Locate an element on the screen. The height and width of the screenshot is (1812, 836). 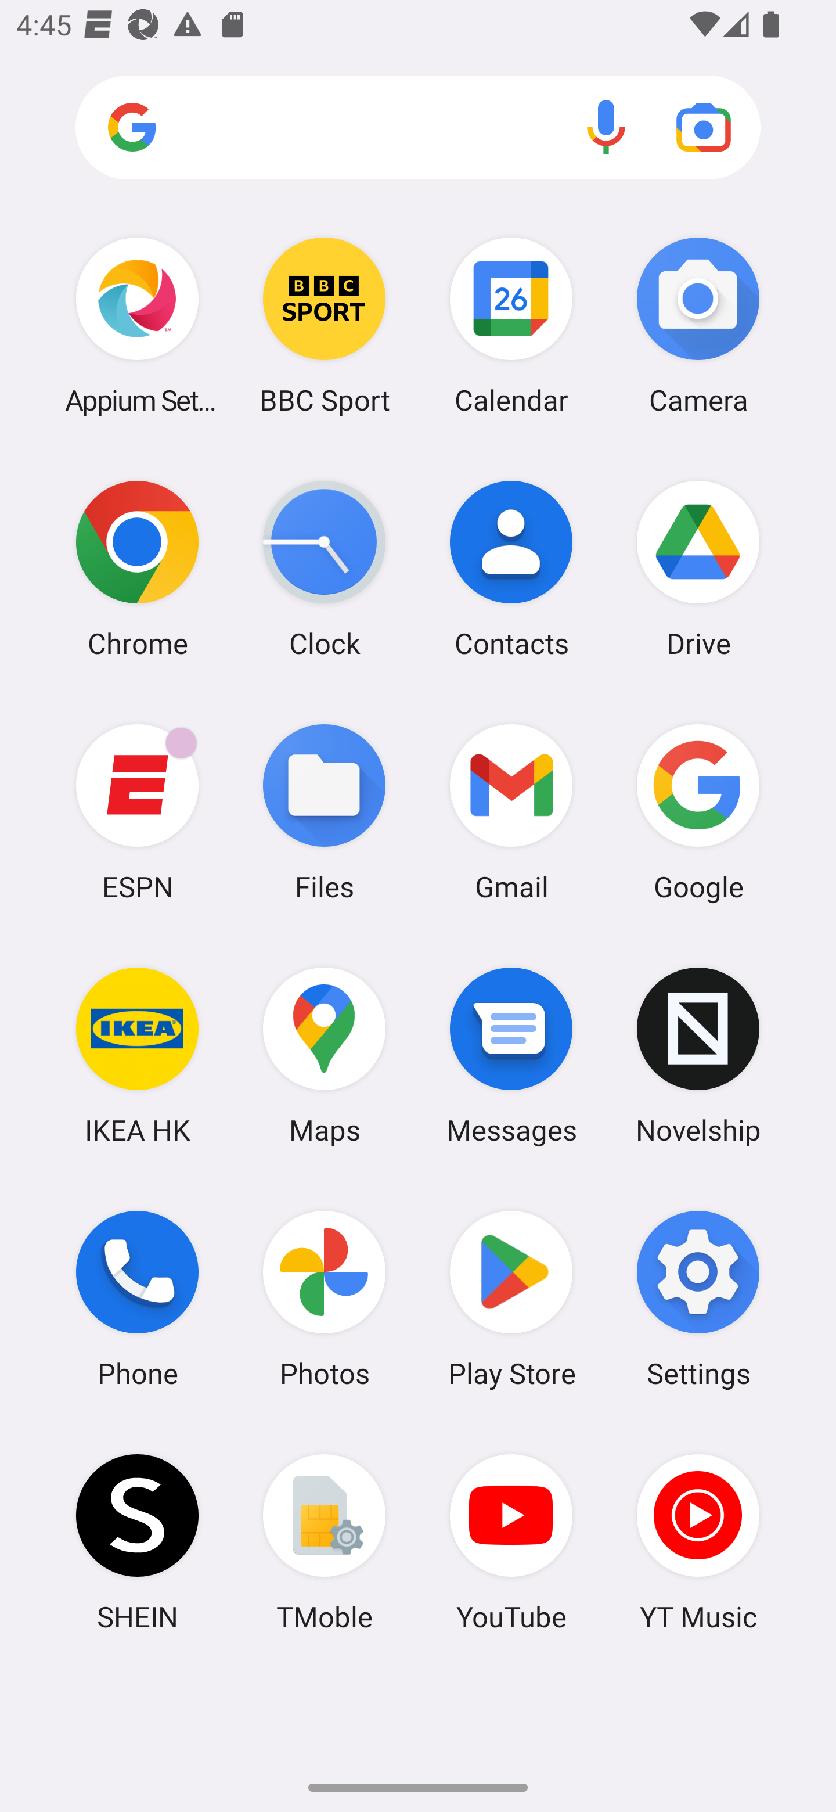
Files is located at coordinates (324, 811).